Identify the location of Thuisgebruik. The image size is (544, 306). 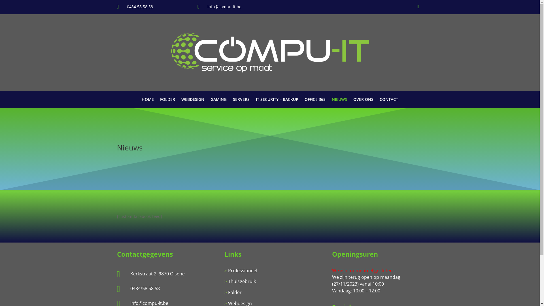
(242, 281).